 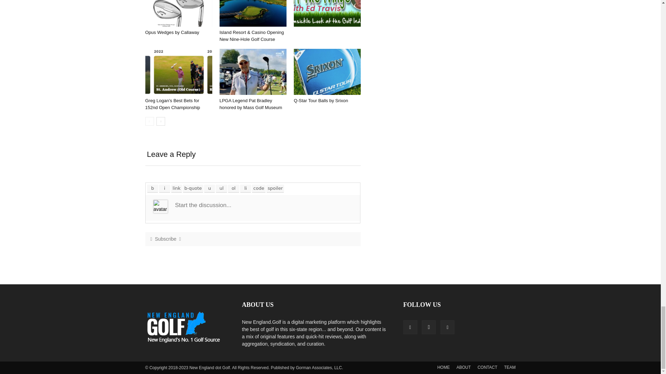 I want to click on b, so click(x=153, y=188).